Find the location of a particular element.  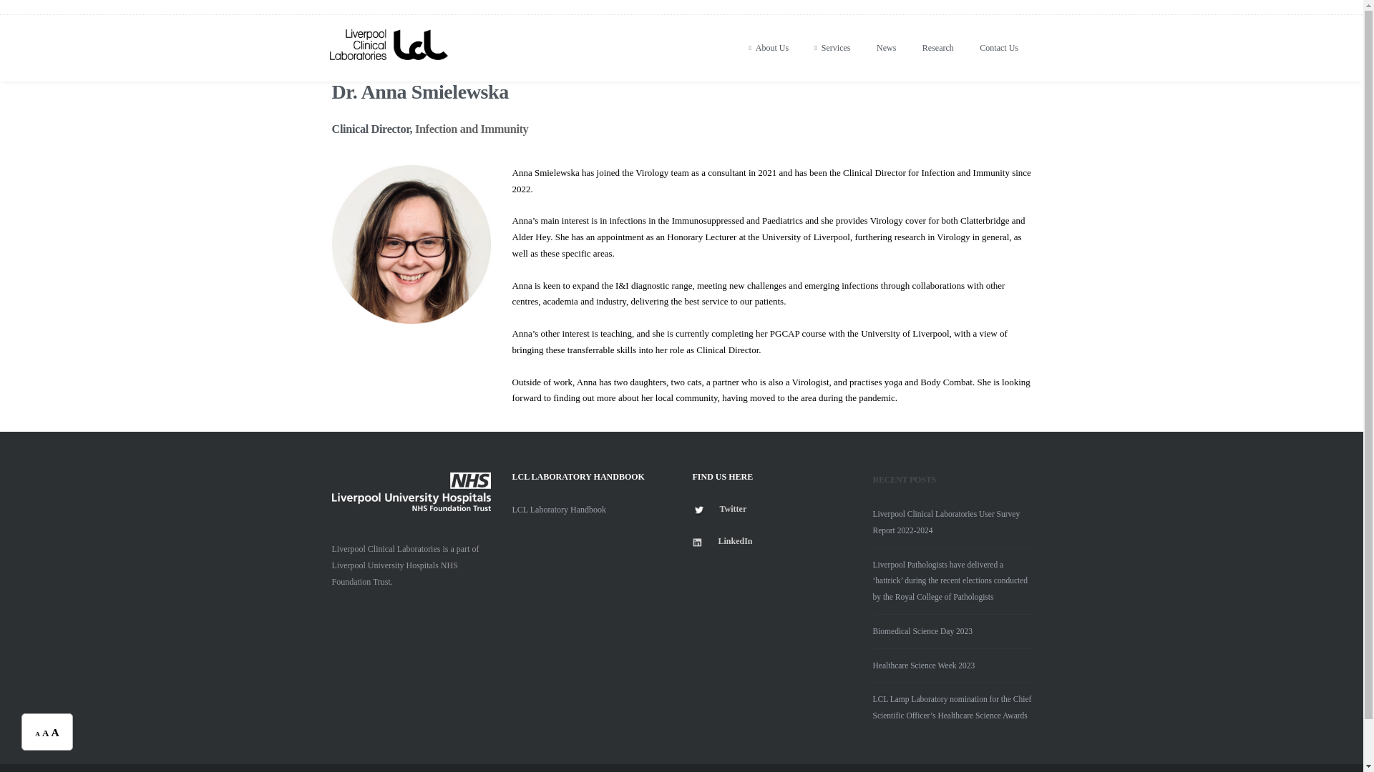

Biomedical Science Day 2023 is located at coordinates (922, 630).